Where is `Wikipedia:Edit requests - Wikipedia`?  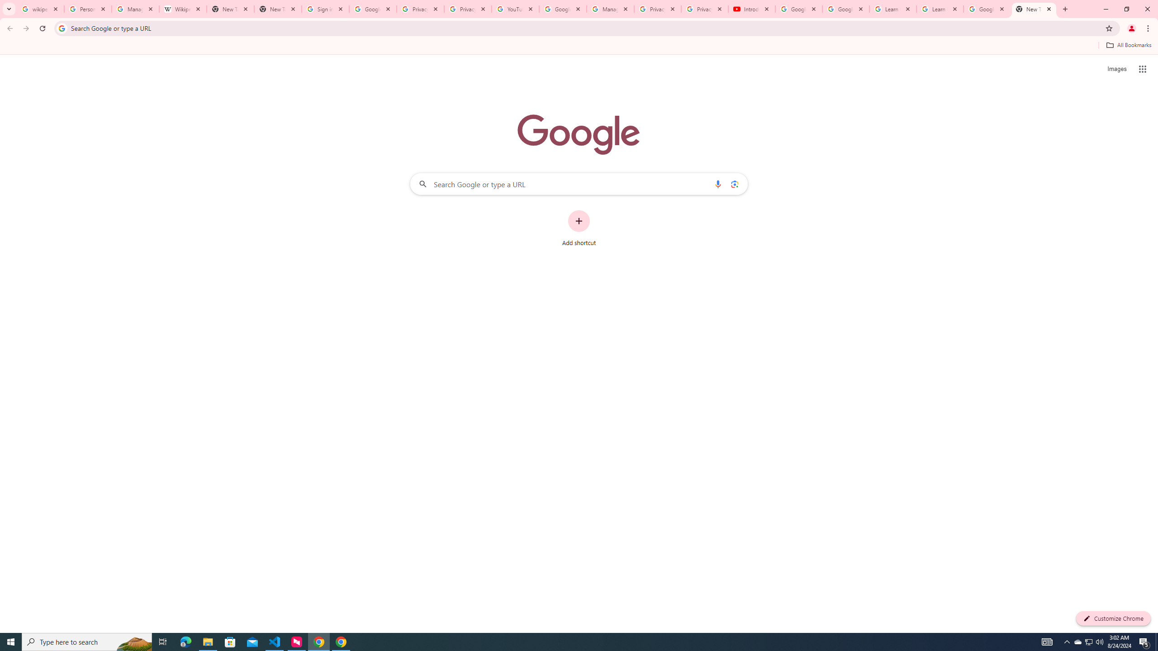
Wikipedia:Edit requests - Wikipedia is located at coordinates (183, 9).